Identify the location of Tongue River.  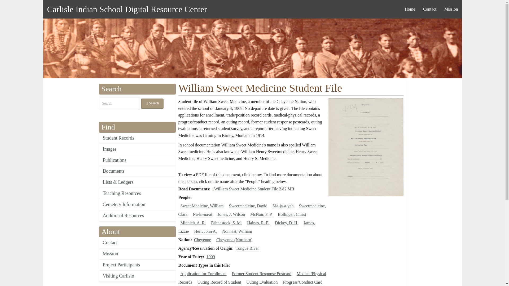
(247, 248).